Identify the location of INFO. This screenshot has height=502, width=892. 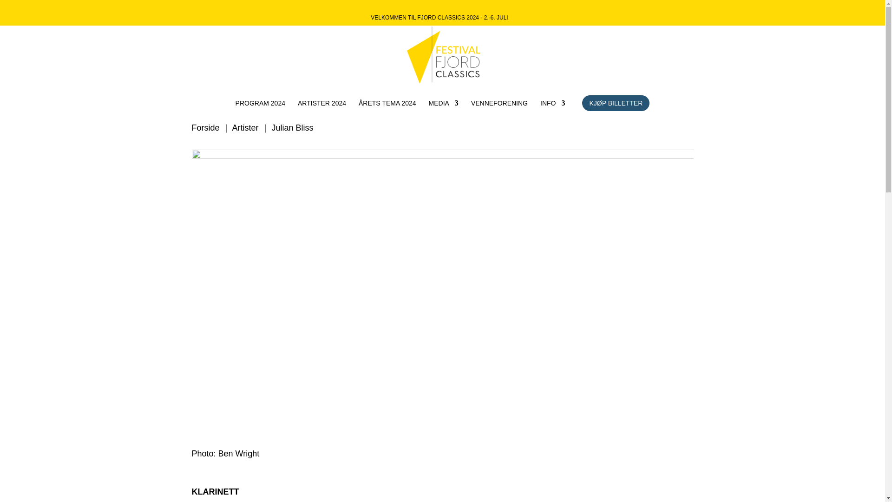
(552, 111).